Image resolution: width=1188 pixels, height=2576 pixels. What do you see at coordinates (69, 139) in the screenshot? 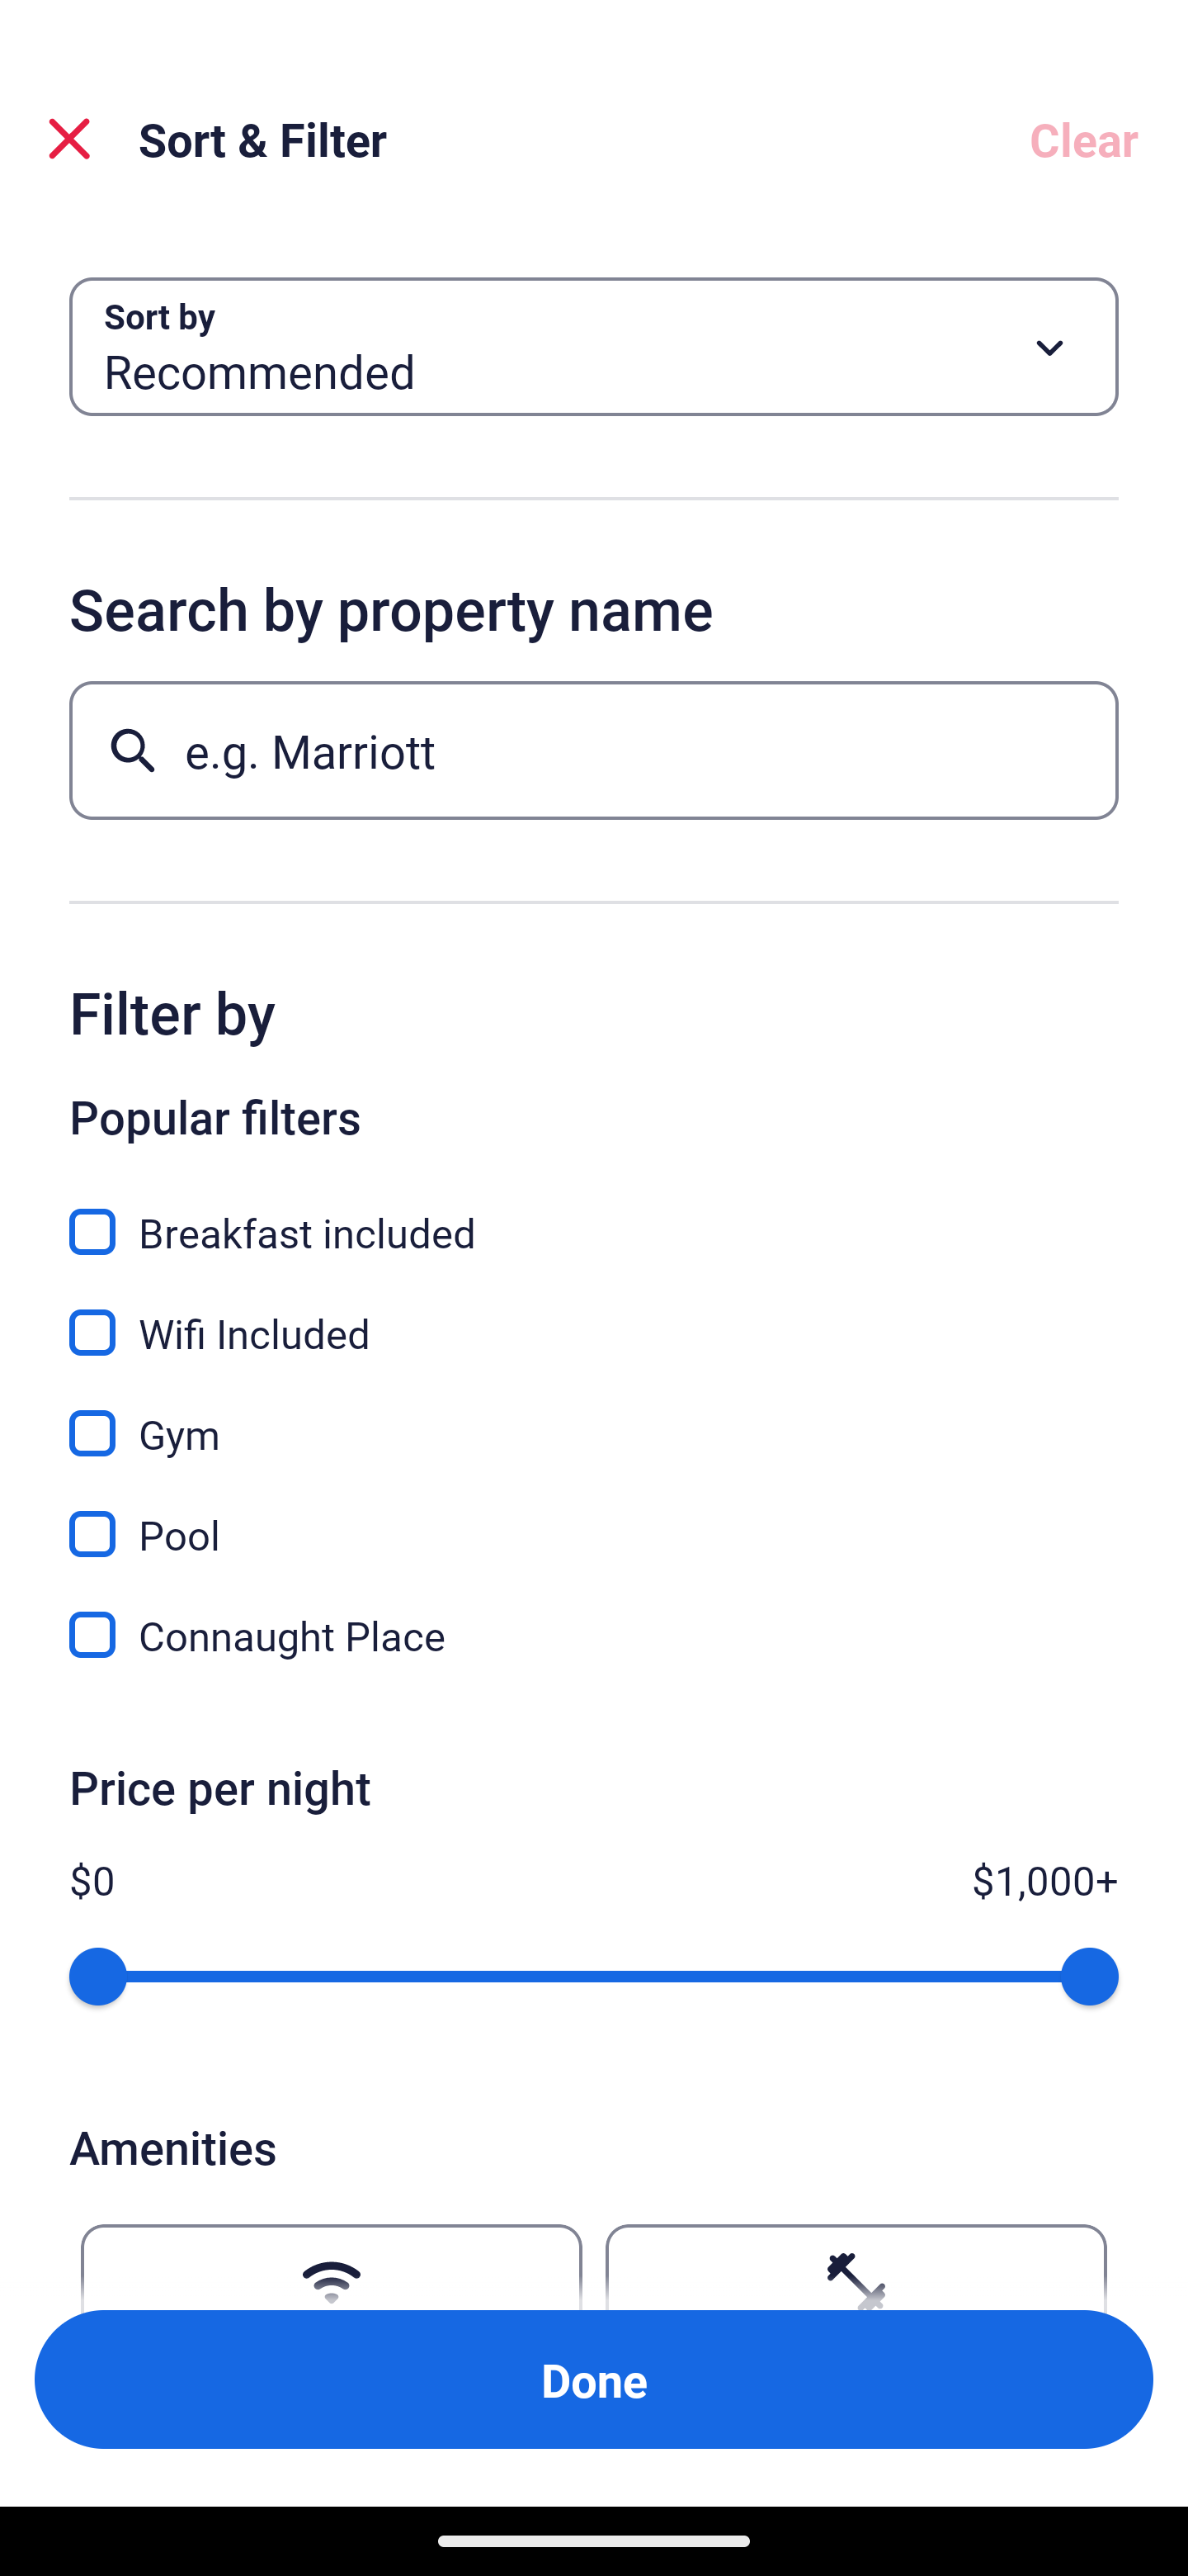
I see `Close Sort and Filter` at bounding box center [69, 139].